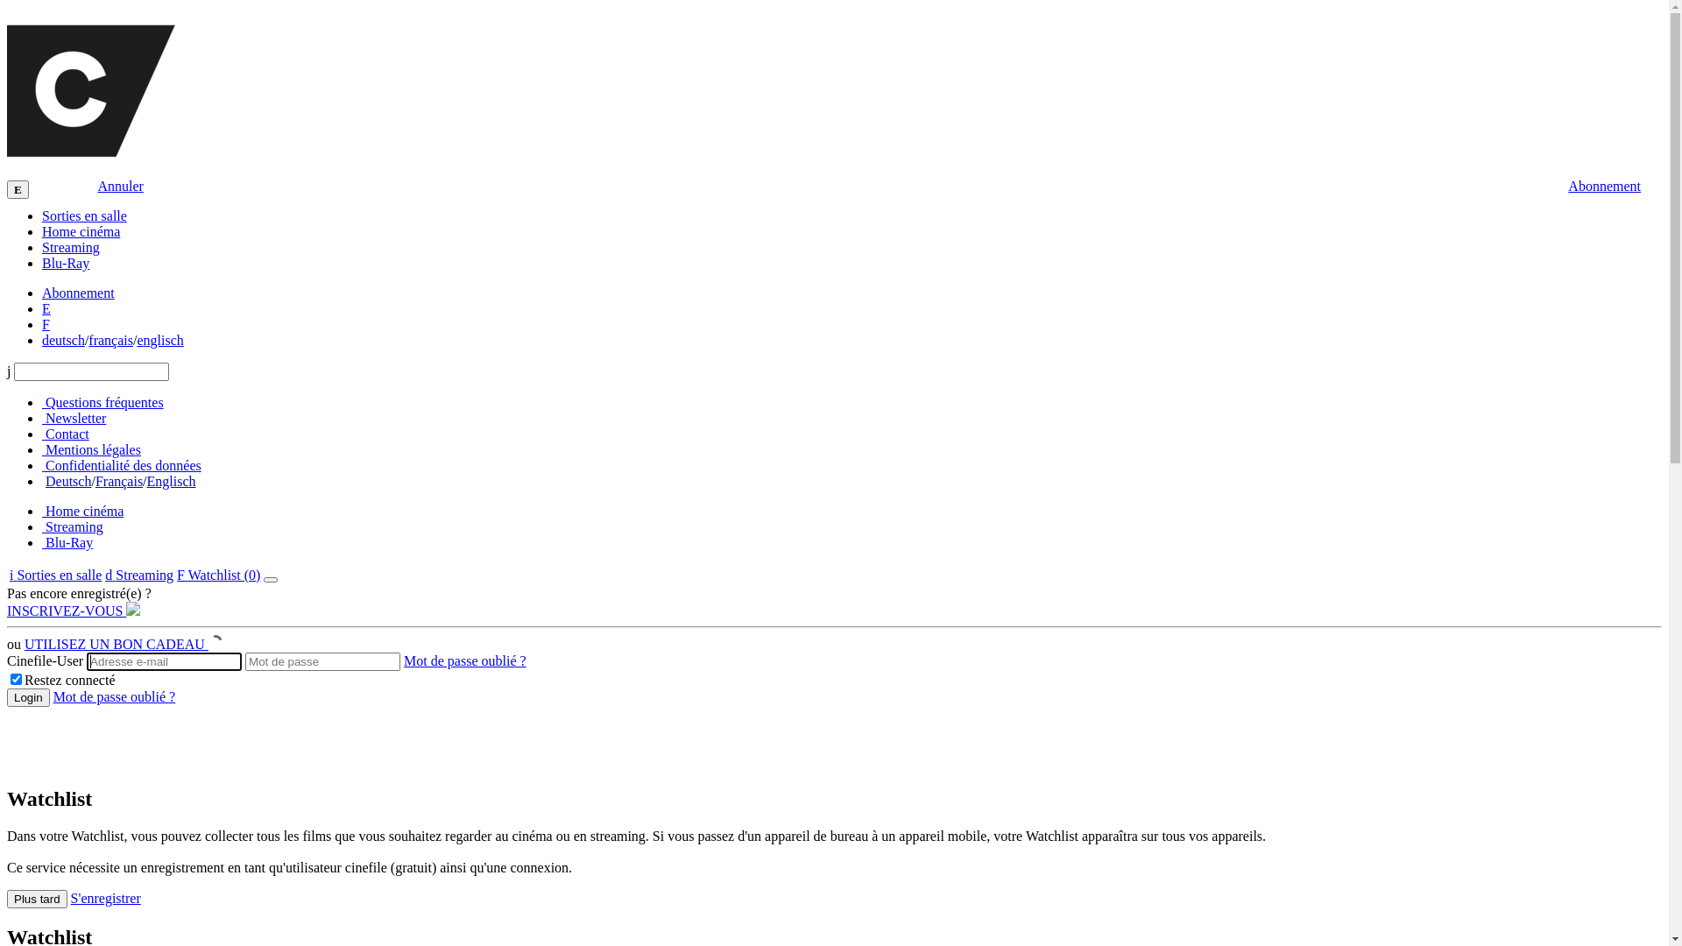 Image resolution: width=1682 pixels, height=946 pixels. I want to click on Contact, so click(66, 434).